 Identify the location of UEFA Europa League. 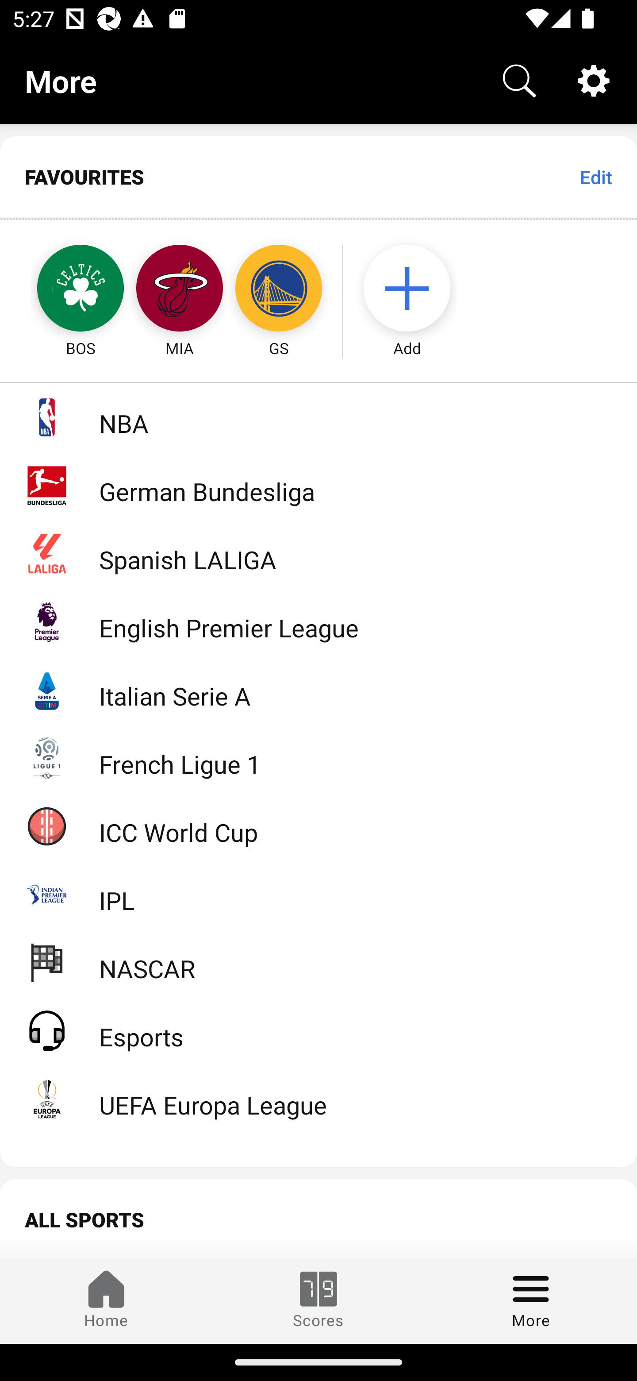
(318, 1099).